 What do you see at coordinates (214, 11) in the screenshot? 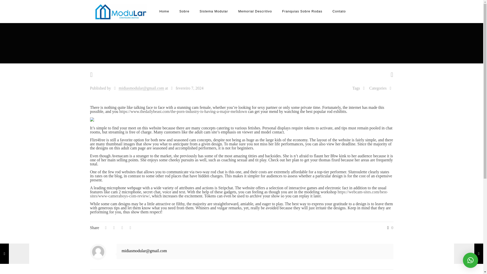
I see `Sistema Modular` at bounding box center [214, 11].